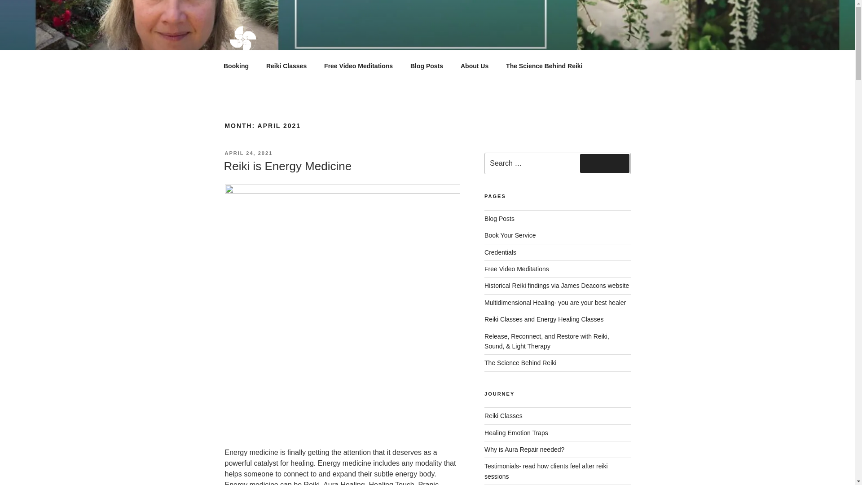 The width and height of the screenshot is (862, 485). I want to click on Reiki Classes, so click(503, 416).